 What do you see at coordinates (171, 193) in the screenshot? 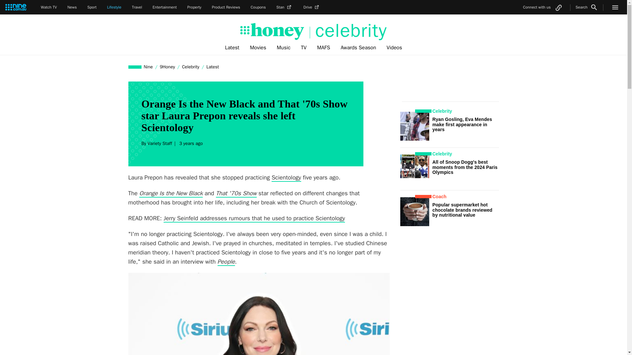
I see `Orange Is the New Black` at bounding box center [171, 193].